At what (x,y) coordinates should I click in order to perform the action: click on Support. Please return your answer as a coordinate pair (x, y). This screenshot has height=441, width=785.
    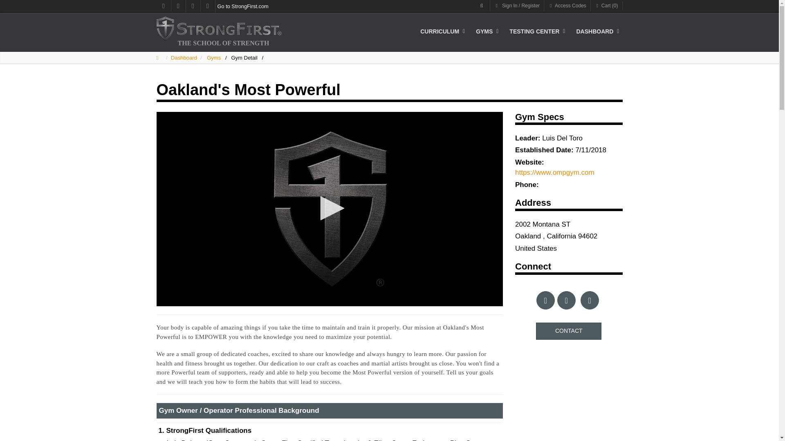
    Looking at the image, I should click on (164, 6).